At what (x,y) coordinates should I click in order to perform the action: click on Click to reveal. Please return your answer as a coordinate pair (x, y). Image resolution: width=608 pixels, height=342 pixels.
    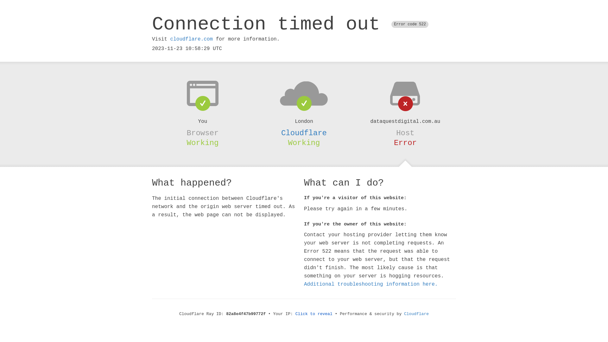
    Looking at the image, I should click on (314, 314).